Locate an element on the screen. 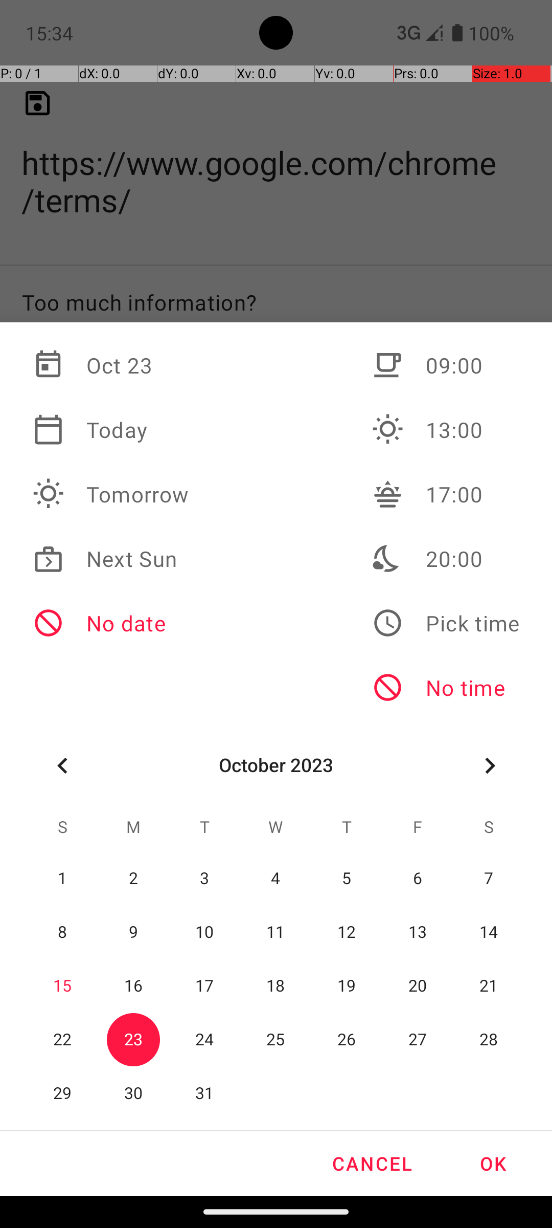  13:00 is located at coordinates (446, 430).